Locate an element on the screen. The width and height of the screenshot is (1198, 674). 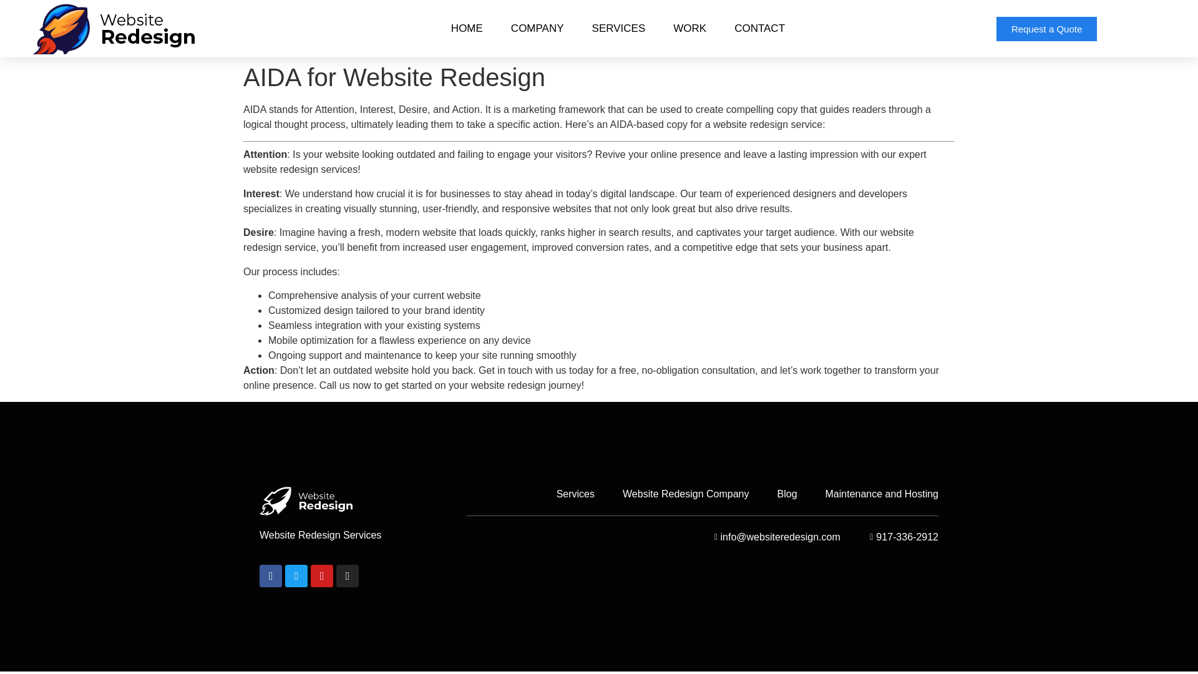
COMPANY is located at coordinates (537, 29).